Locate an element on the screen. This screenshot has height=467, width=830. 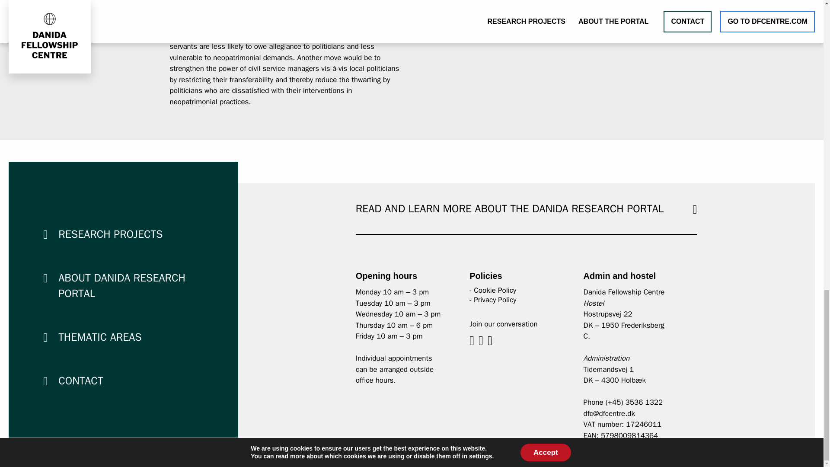
CONTACT is located at coordinates (80, 381).